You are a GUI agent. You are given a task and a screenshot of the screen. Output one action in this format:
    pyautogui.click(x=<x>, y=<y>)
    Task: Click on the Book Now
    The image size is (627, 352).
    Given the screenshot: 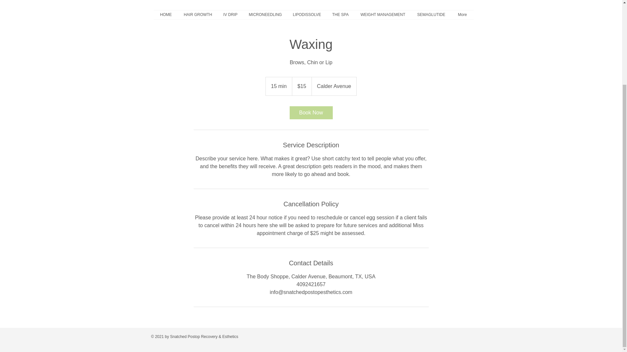 What is the action you would take?
    pyautogui.click(x=311, y=113)
    